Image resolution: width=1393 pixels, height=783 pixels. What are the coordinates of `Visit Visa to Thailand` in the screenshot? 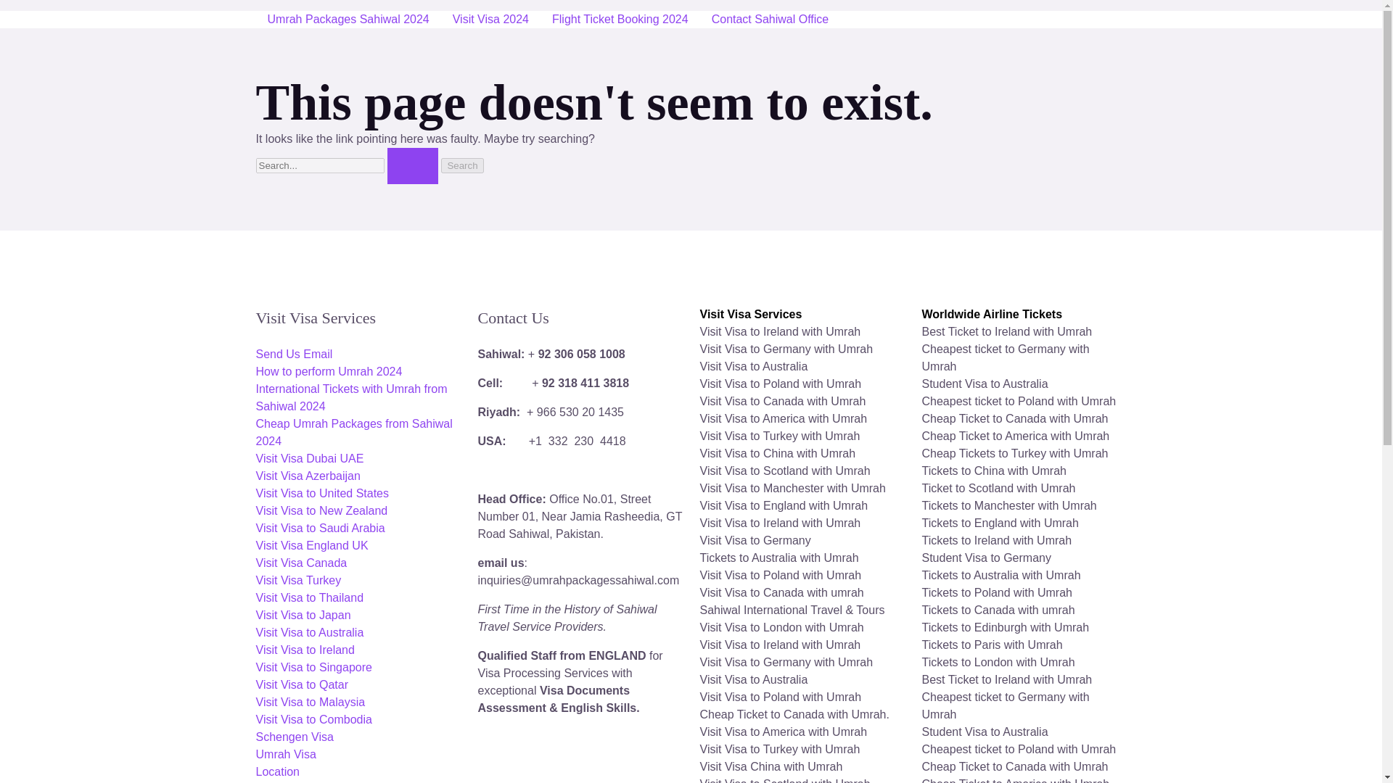 It's located at (309, 597).